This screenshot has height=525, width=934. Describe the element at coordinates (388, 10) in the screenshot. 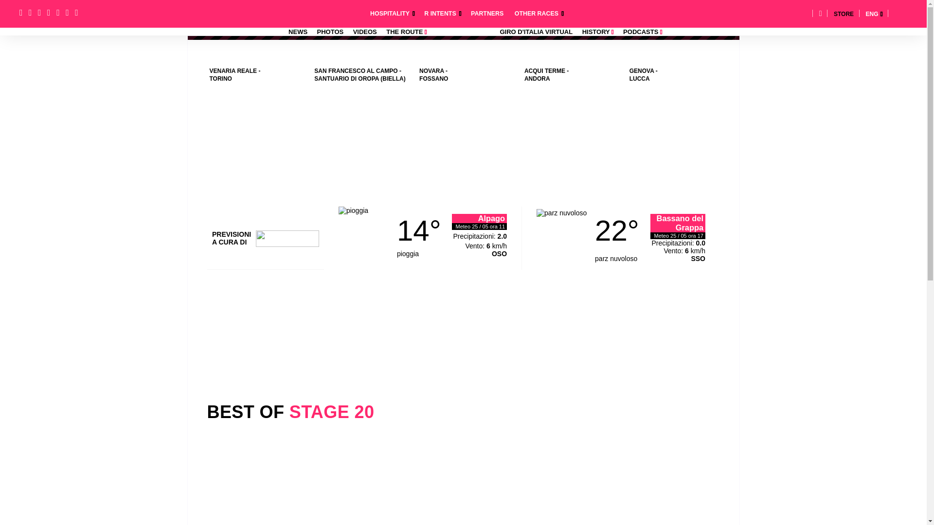

I see `HOSPITALITY` at that location.